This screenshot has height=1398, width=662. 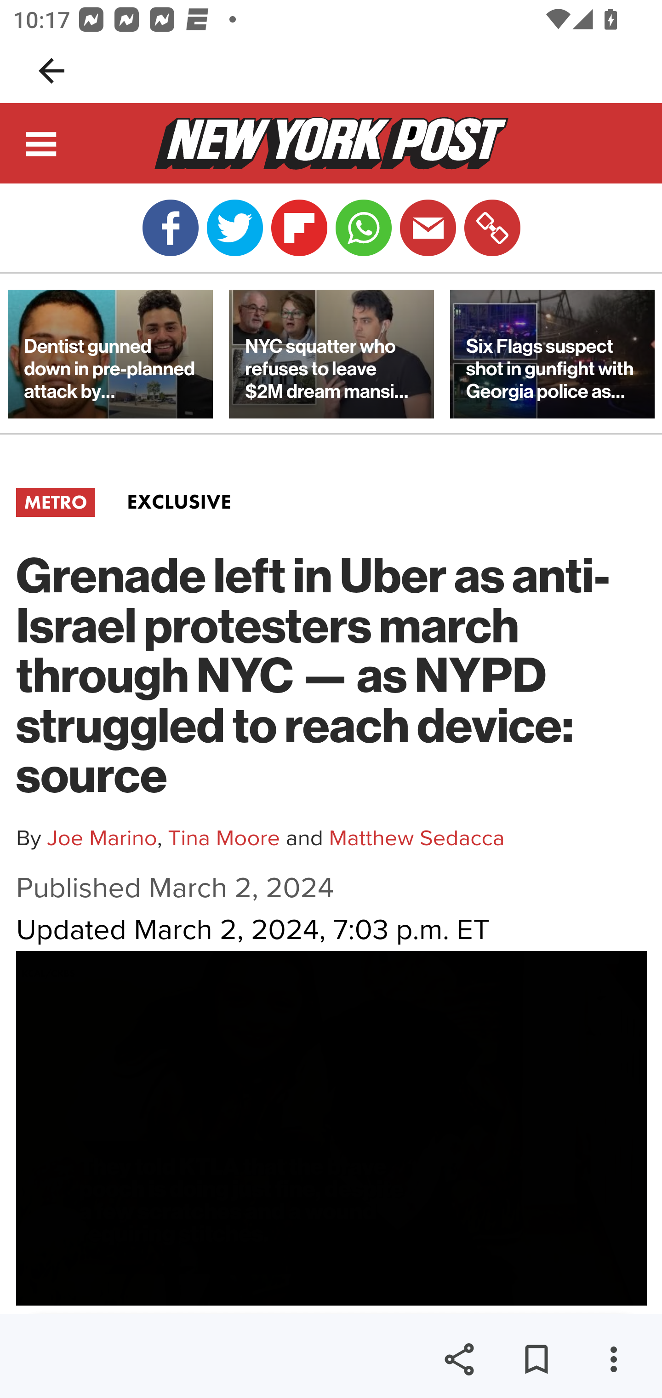 I want to click on Click to share on Facebook, so click(x=170, y=228).